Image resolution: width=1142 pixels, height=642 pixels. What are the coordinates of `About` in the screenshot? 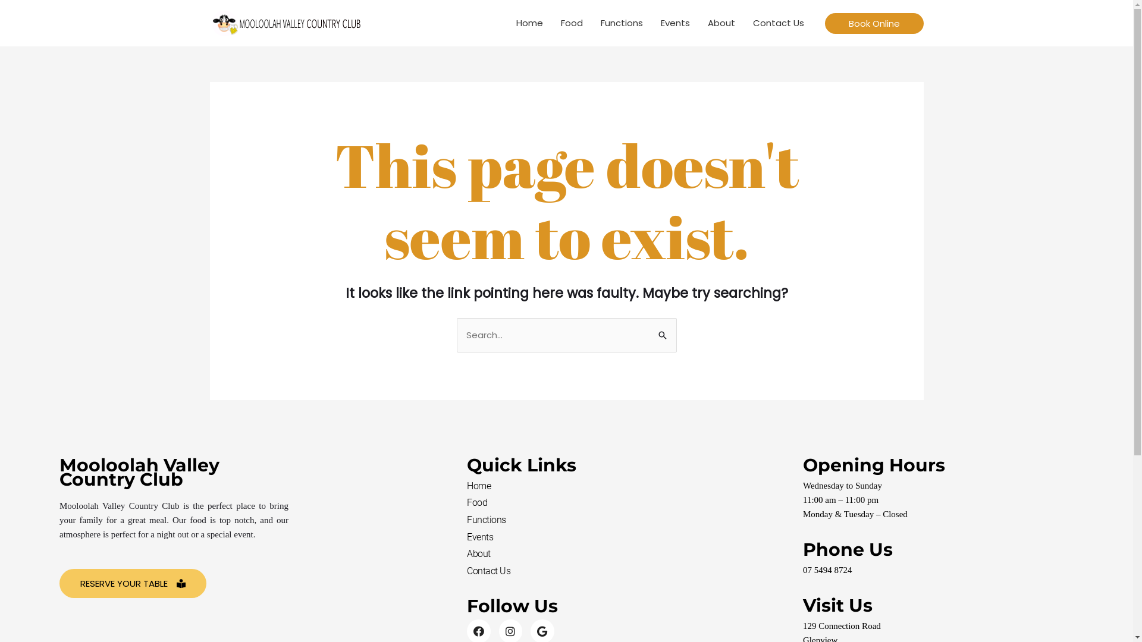 It's located at (611, 554).